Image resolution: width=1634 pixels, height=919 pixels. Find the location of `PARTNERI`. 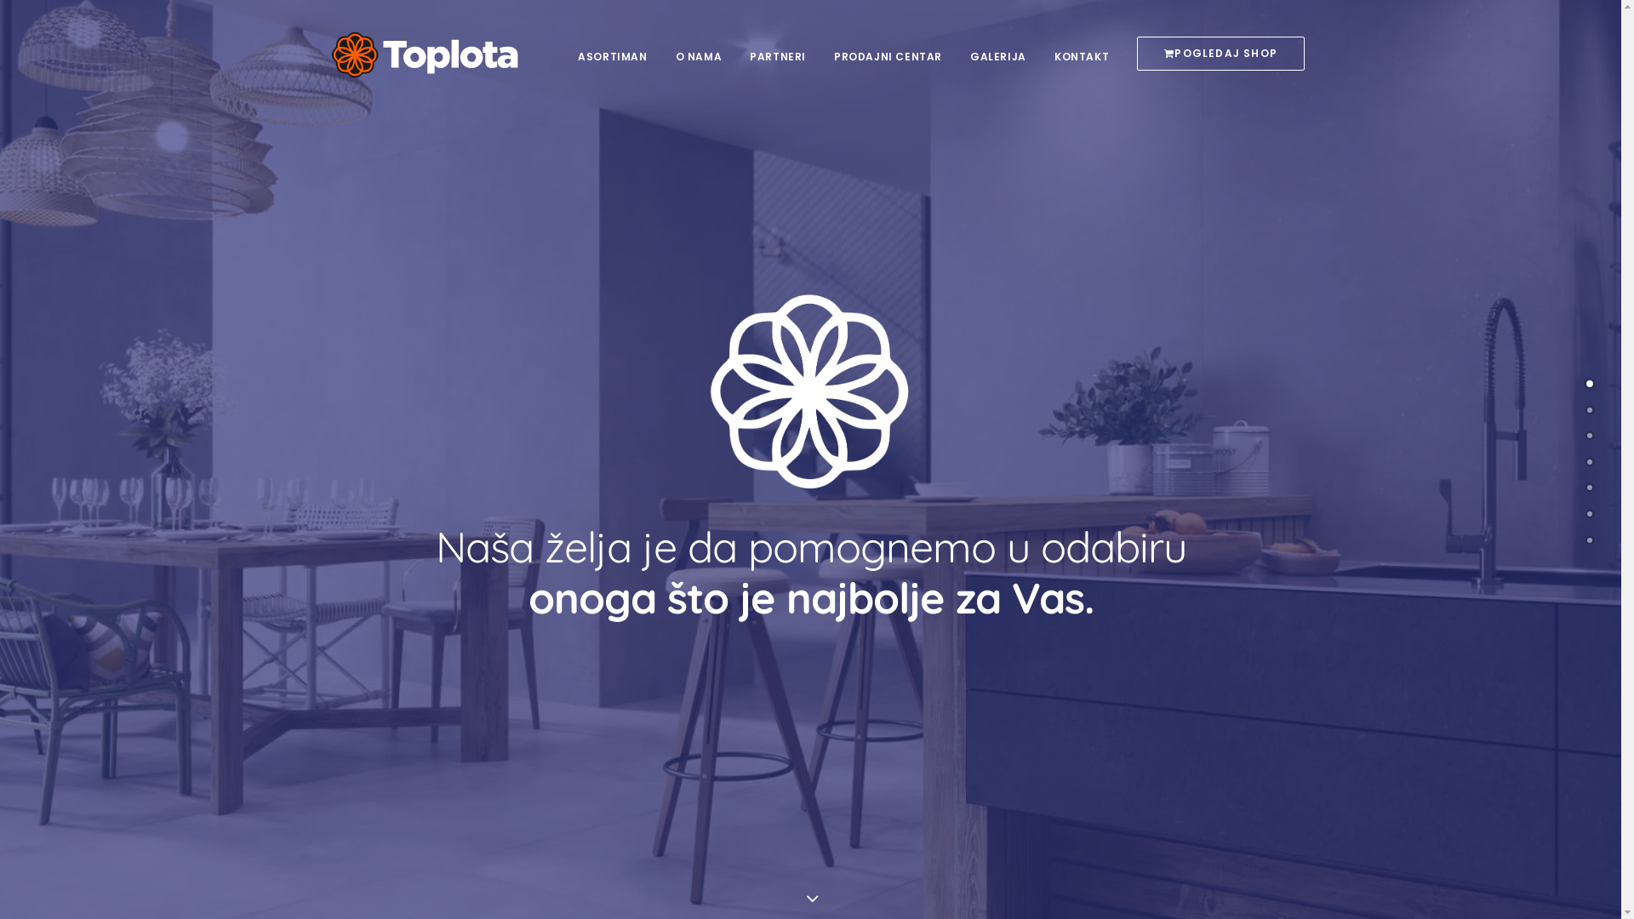

PARTNERI is located at coordinates (778, 54).